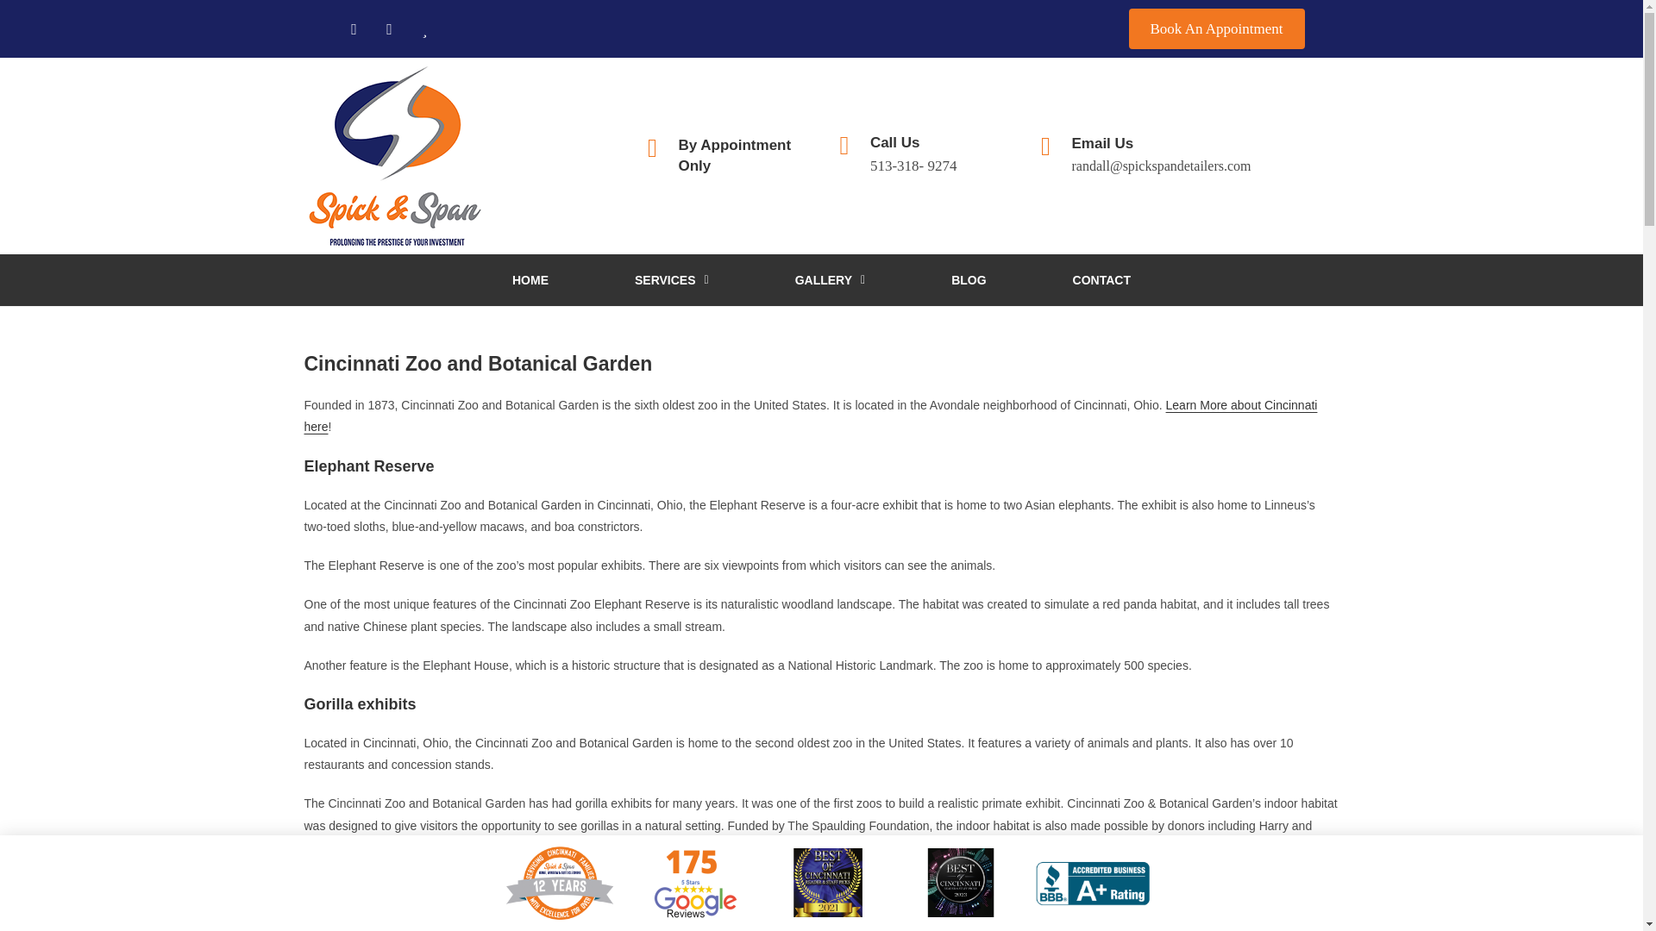 The height and width of the screenshot is (931, 1656). Describe the element at coordinates (671, 279) in the screenshot. I see `SERVICES` at that location.